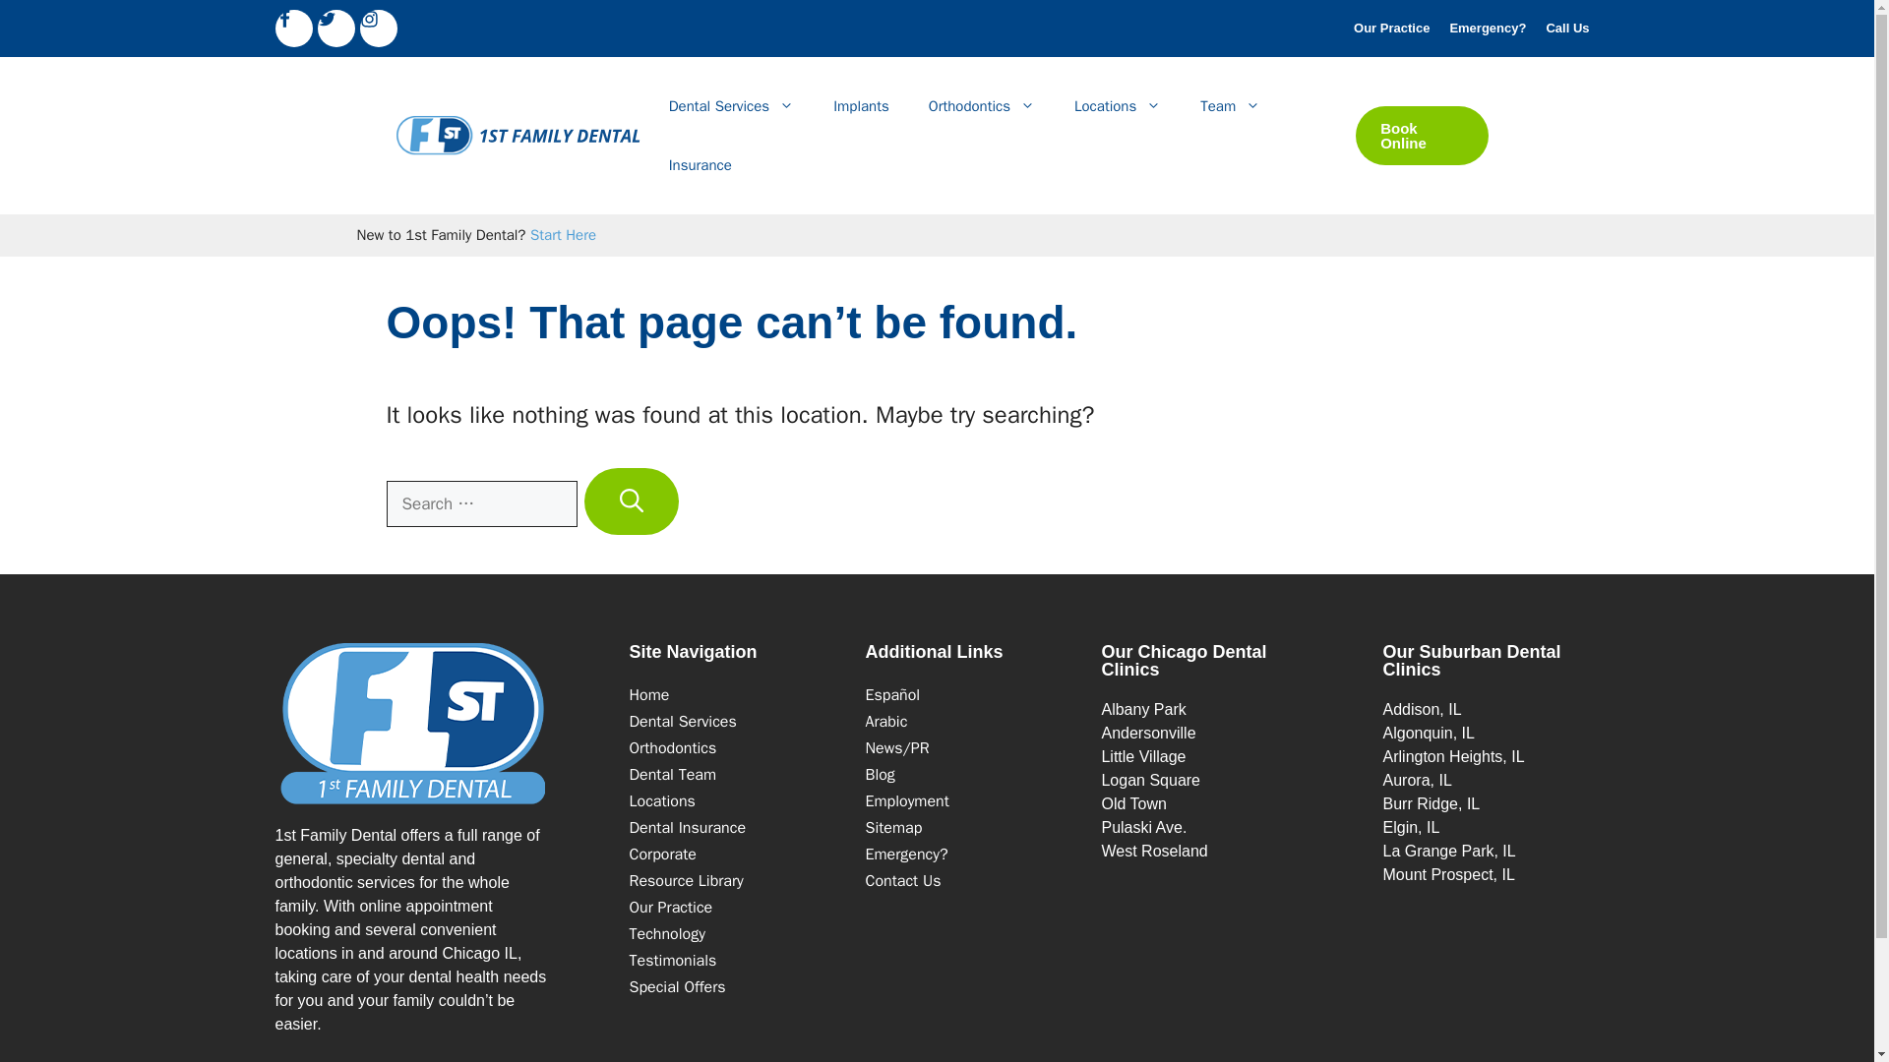  What do you see at coordinates (732, 106) in the screenshot?
I see `Dental Services` at bounding box center [732, 106].